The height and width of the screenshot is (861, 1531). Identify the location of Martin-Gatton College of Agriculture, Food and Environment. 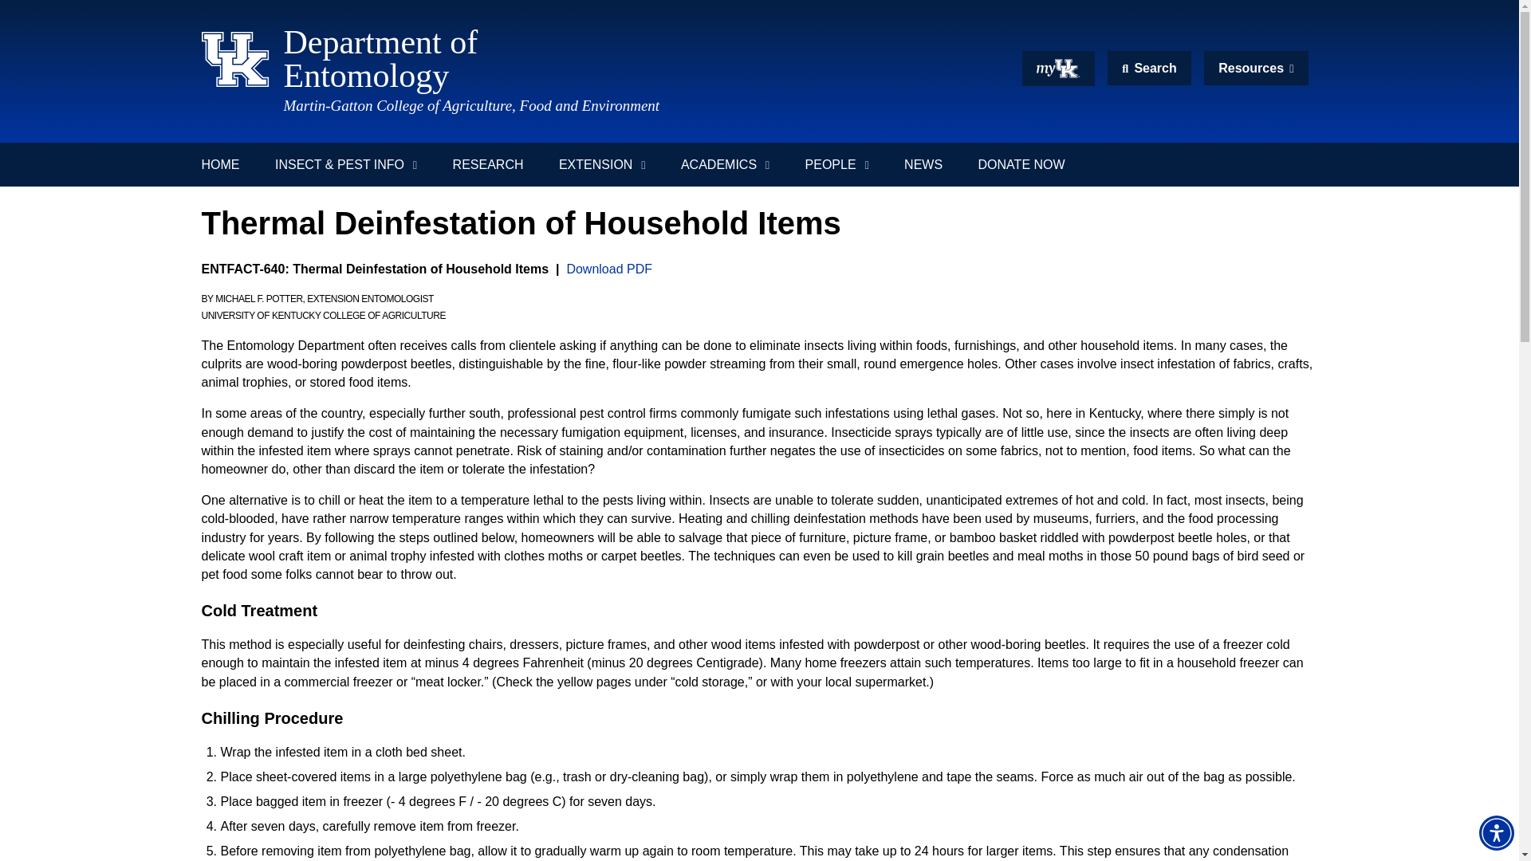
(1255, 67).